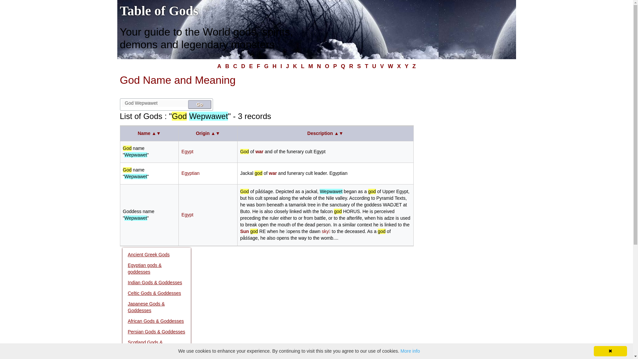  Describe the element at coordinates (326, 231) in the screenshot. I see `sky` at that location.